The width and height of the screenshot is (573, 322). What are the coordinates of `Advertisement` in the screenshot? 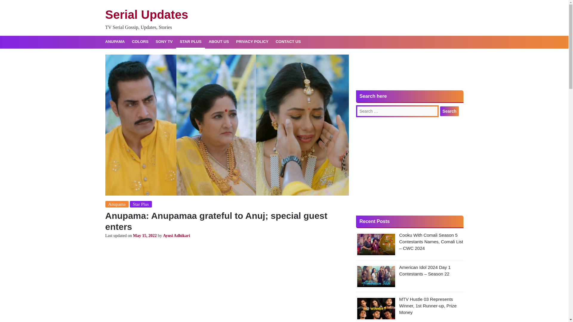 It's located at (409, 72).